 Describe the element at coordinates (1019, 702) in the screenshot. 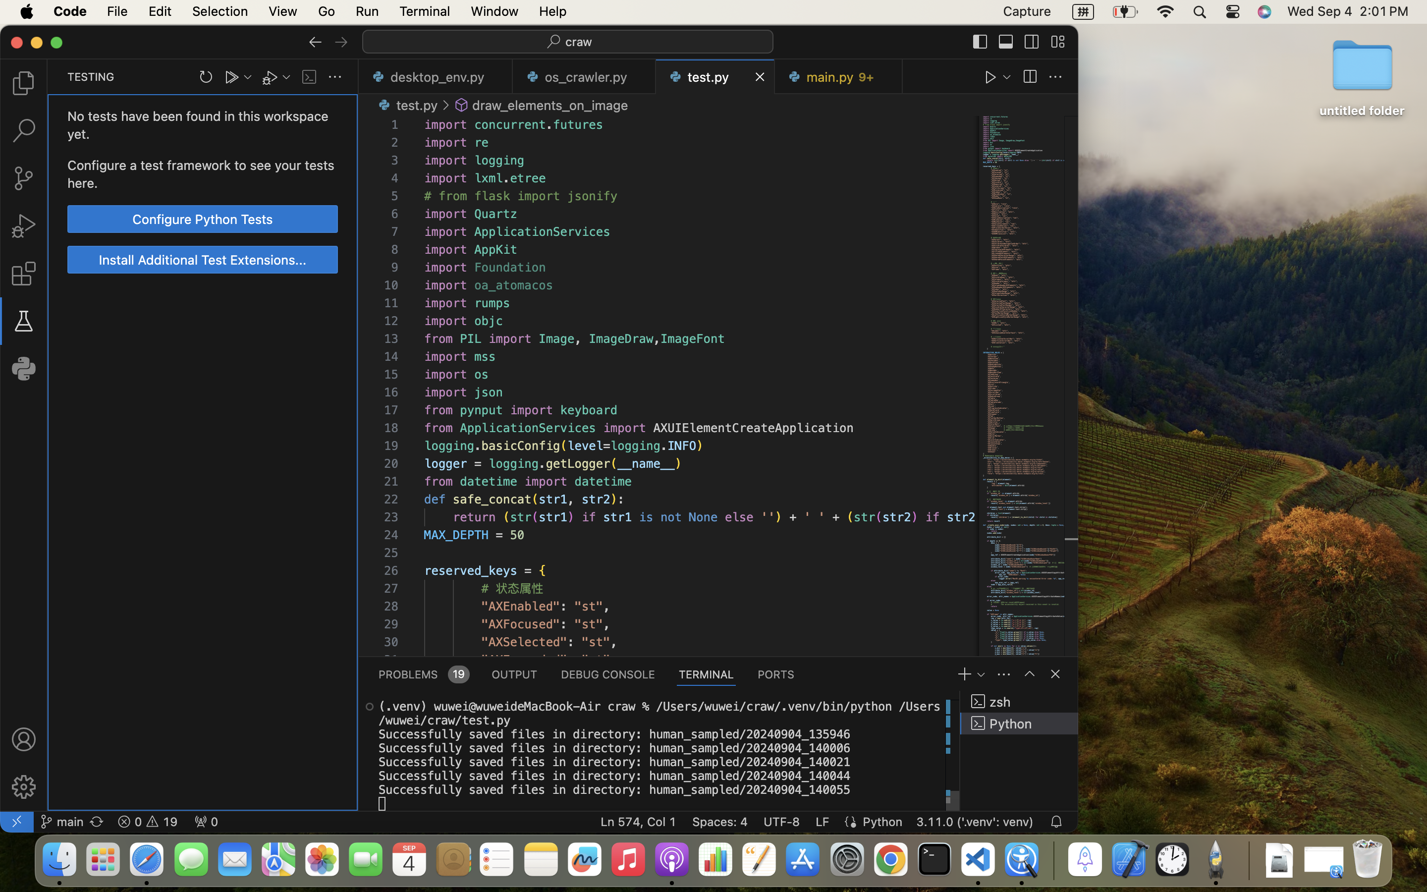

I see `zsh ` at that location.